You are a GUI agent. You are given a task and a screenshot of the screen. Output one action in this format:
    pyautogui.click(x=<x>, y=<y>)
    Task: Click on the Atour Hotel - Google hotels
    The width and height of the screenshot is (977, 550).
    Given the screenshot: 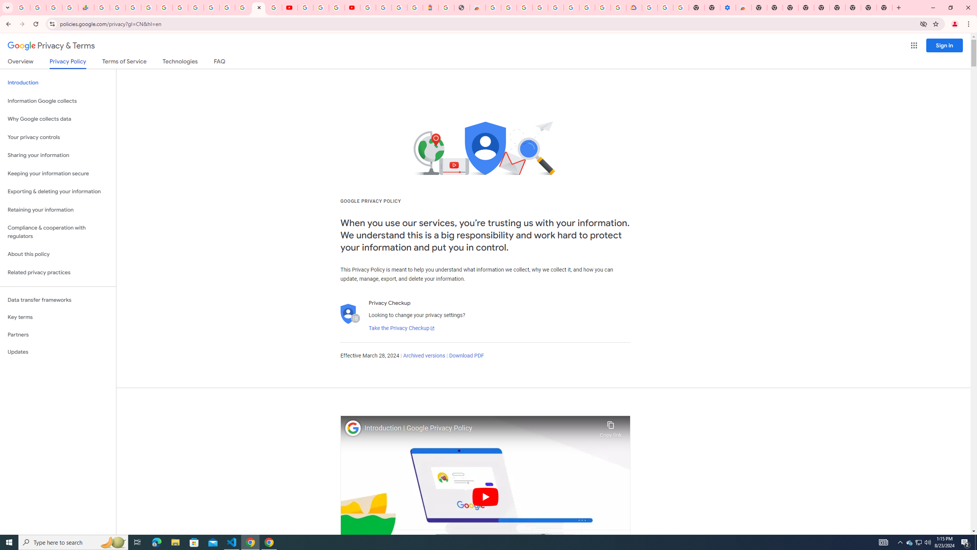 What is the action you would take?
    pyautogui.click(x=430, y=8)
    